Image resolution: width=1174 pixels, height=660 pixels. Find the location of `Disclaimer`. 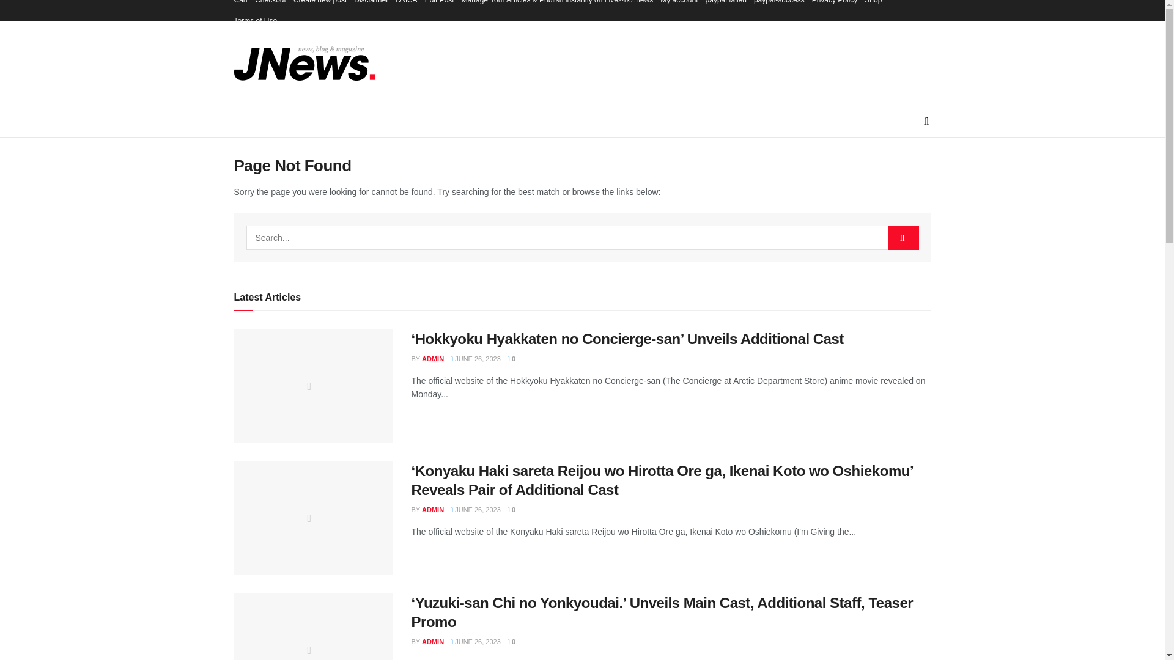

Disclaimer is located at coordinates (371, 5).